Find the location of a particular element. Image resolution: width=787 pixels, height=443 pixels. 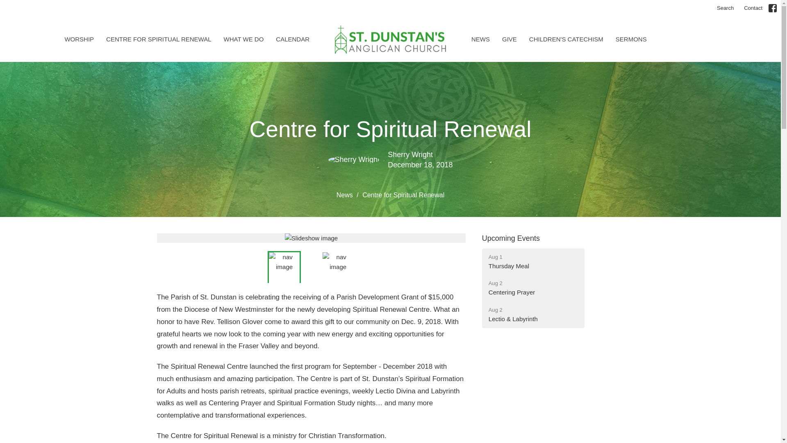

NEWS is located at coordinates (480, 39).